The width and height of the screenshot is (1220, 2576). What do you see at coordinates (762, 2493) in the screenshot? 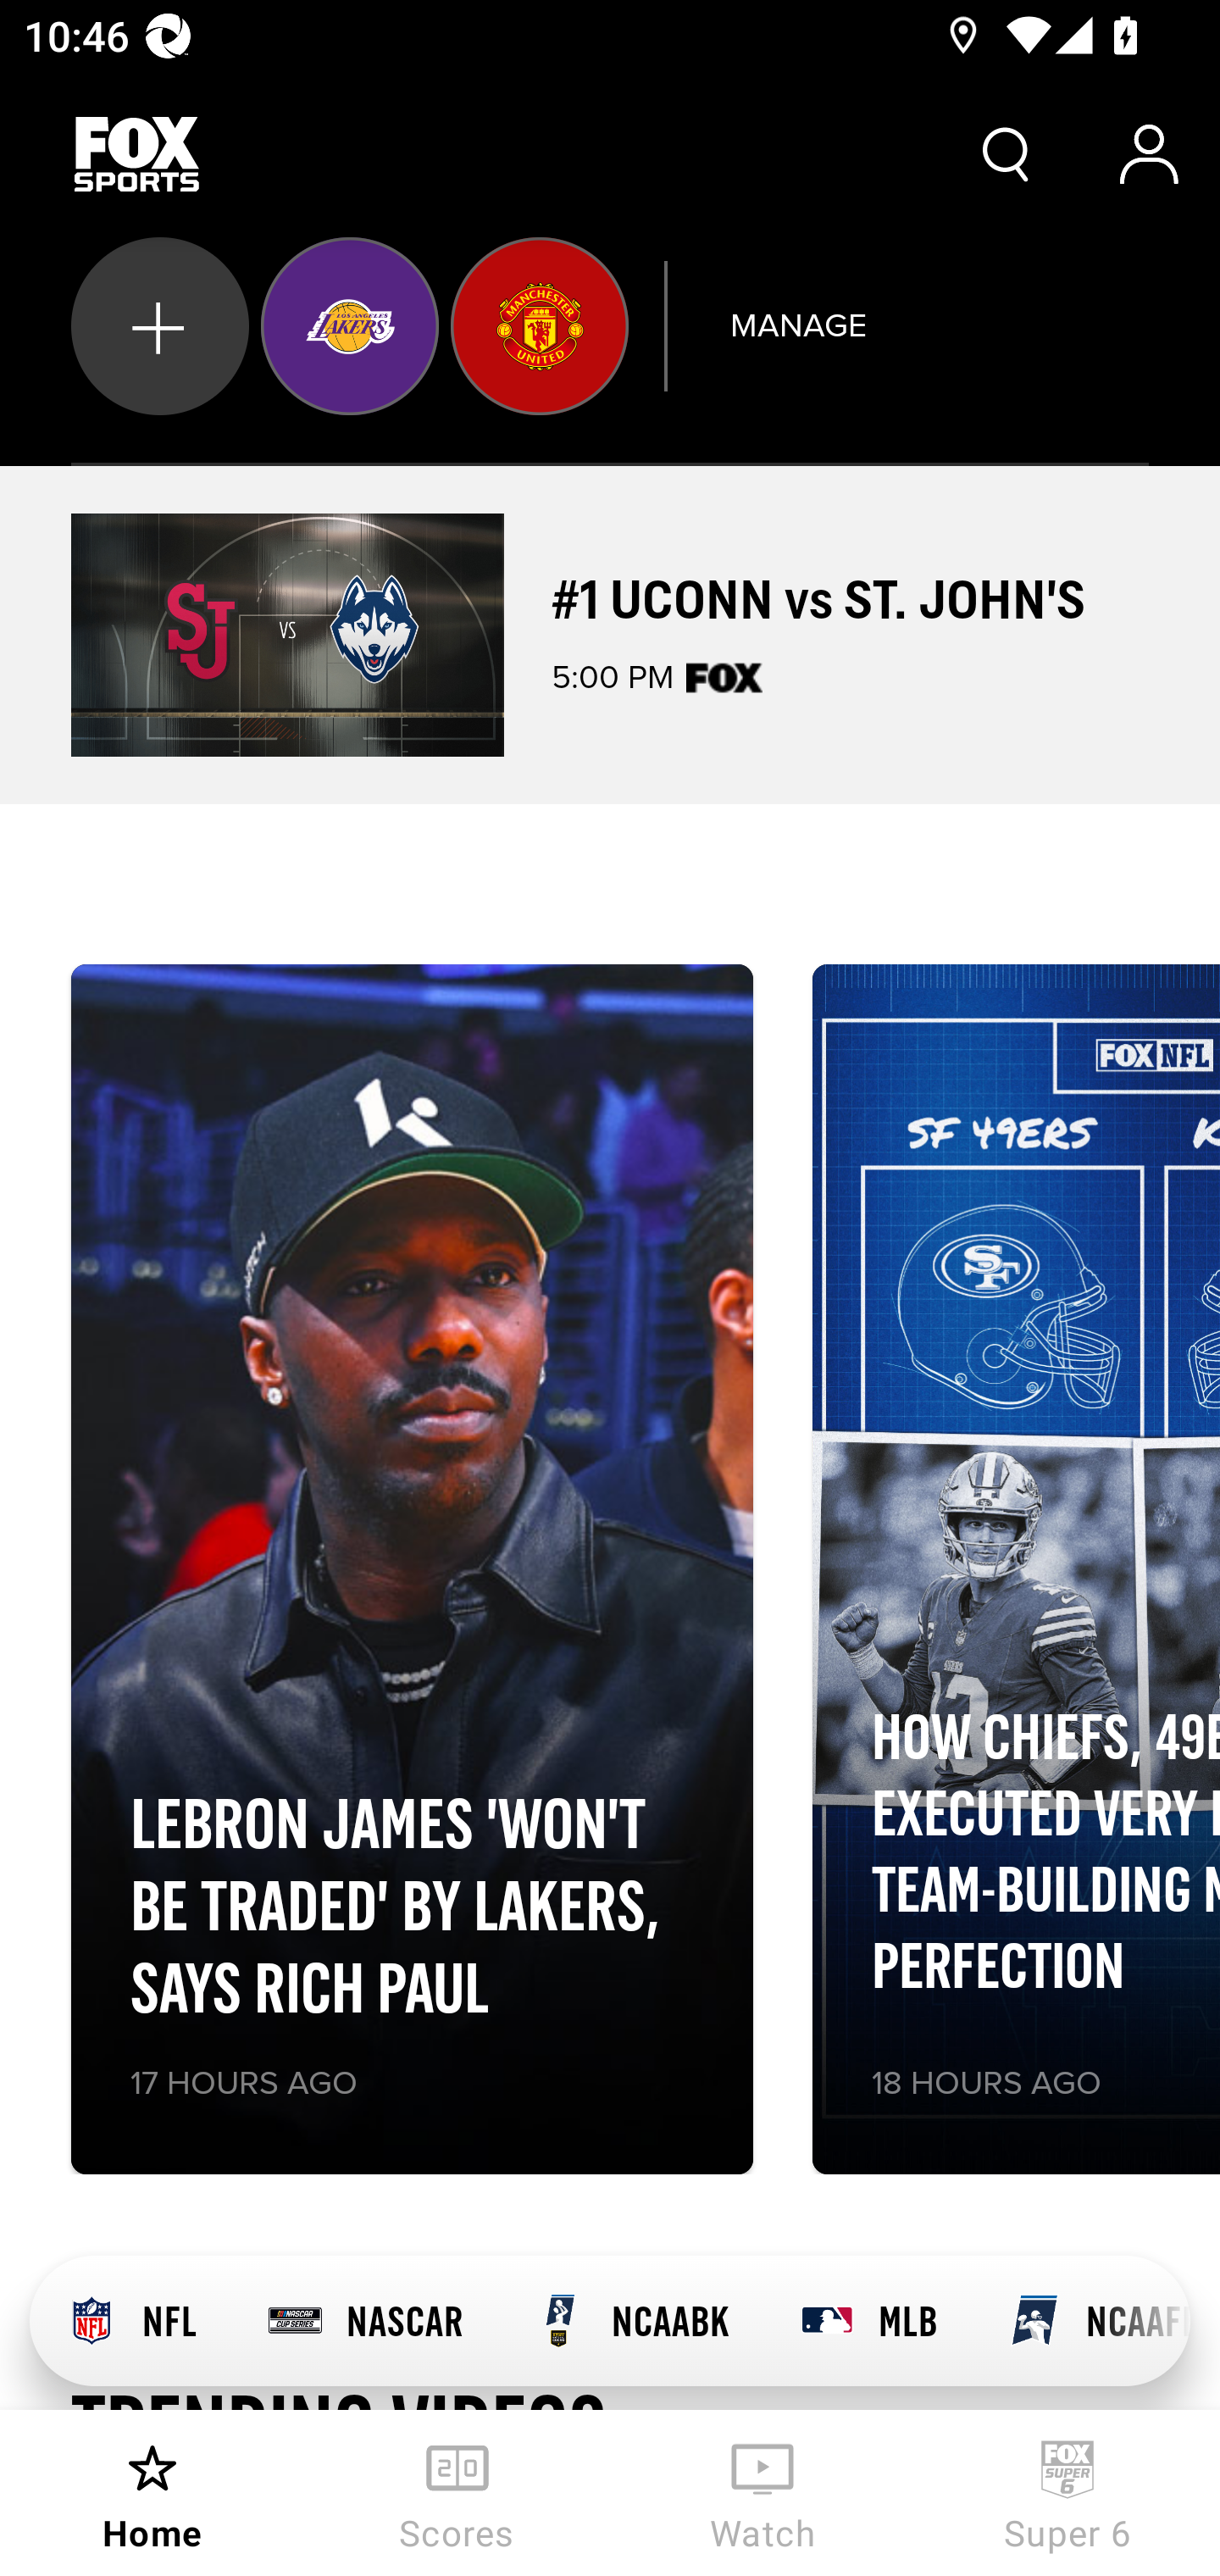
I see `Watch` at bounding box center [762, 2493].